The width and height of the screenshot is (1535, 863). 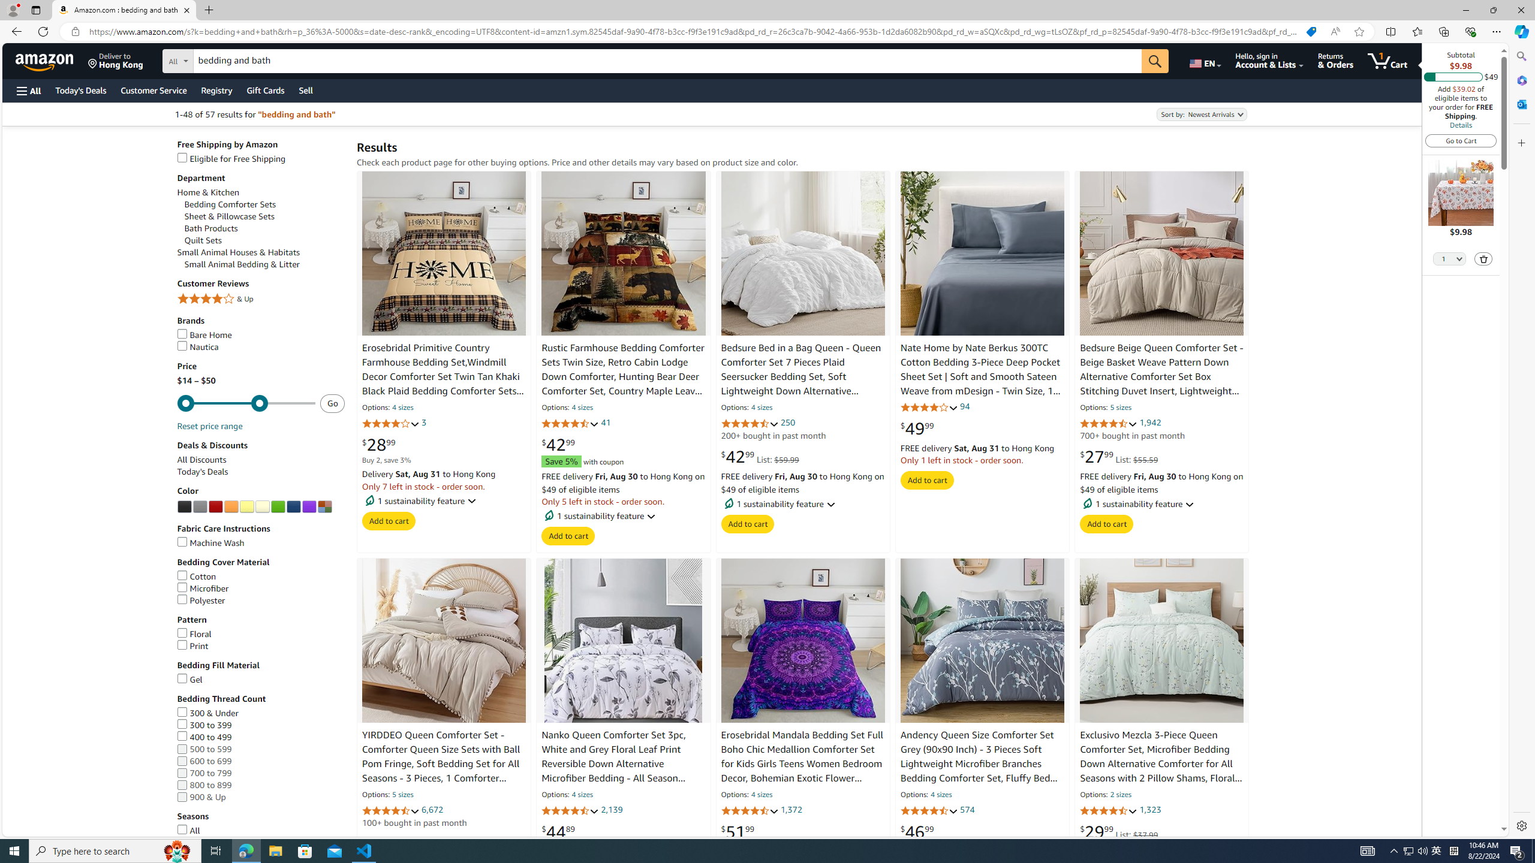 What do you see at coordinates (261, 634) in the screenshot?
I see `Floral` at bounding box center [261, 634].